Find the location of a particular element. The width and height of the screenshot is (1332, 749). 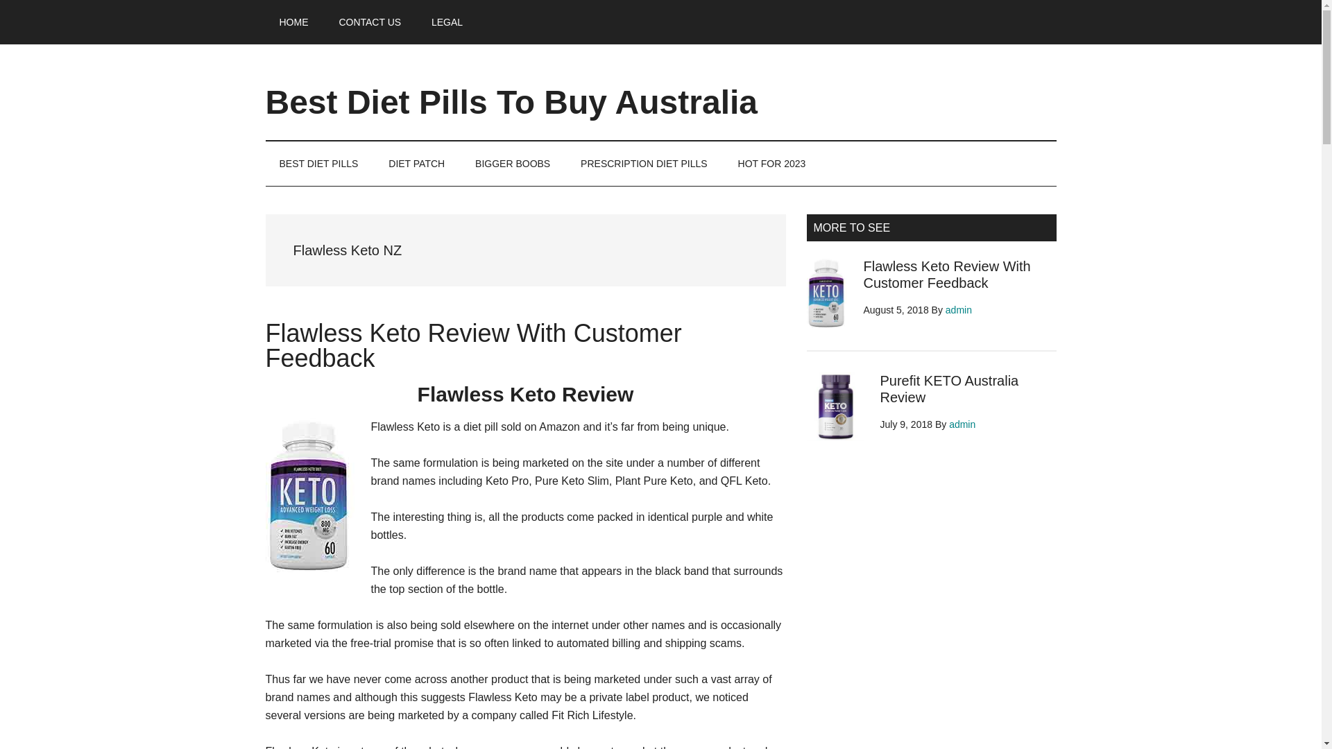

HOME is located at coordinates (293, 22).